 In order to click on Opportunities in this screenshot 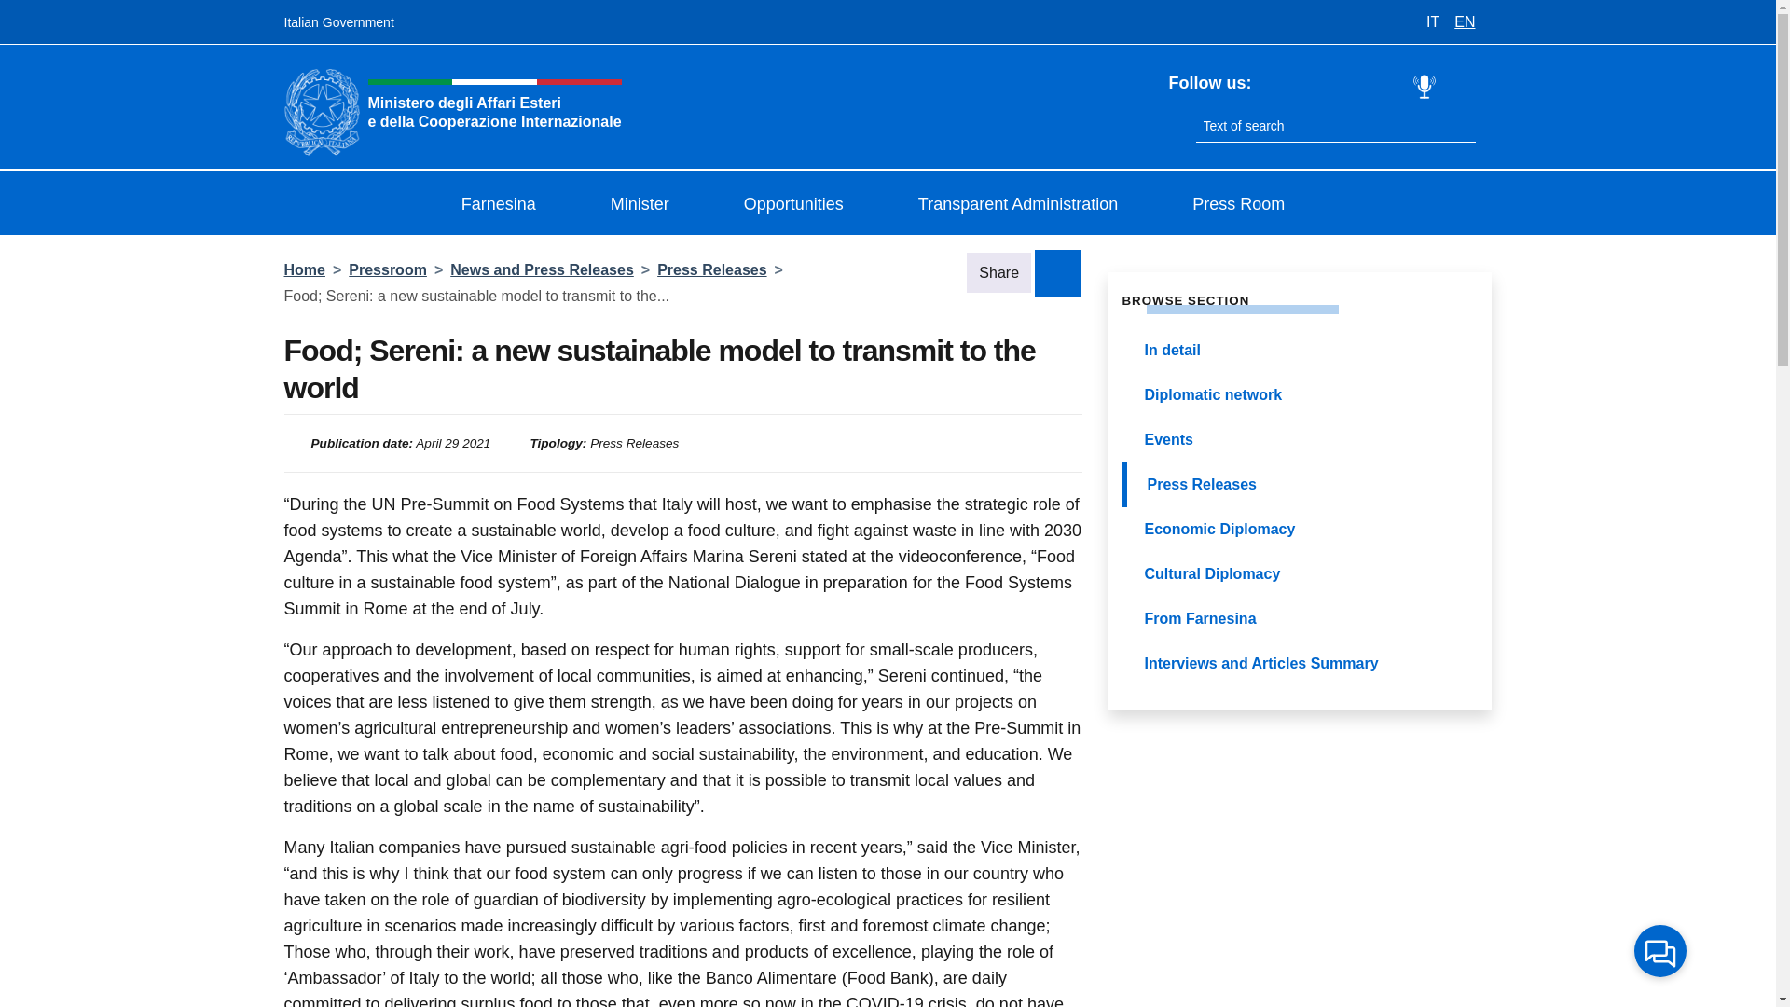, I will do `click(808, 204)`.